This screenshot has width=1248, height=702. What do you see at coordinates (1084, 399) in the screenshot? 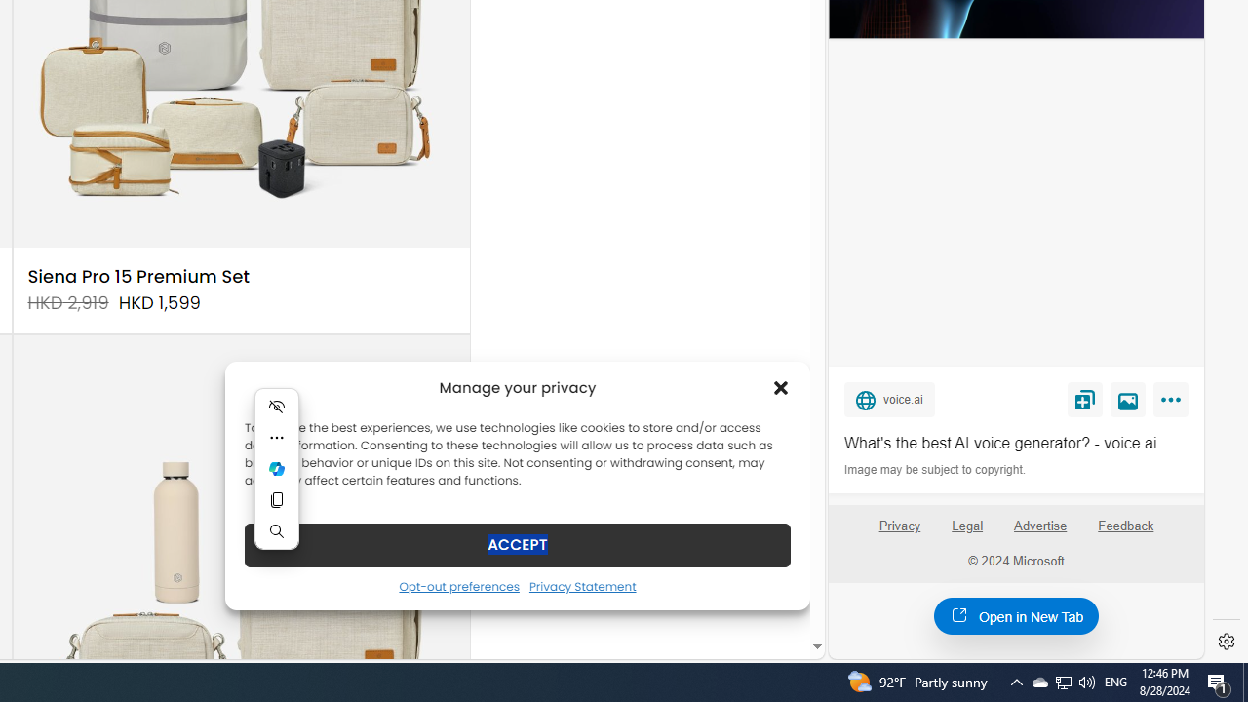
I see `Save` at bounding box center [1084, 399].